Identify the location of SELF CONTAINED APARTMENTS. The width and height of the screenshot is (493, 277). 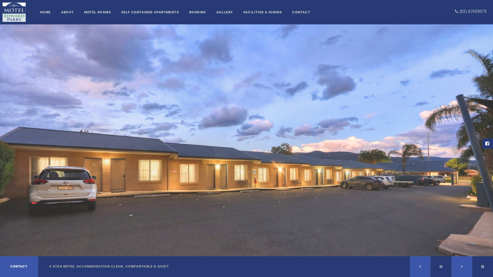
(150, 12).